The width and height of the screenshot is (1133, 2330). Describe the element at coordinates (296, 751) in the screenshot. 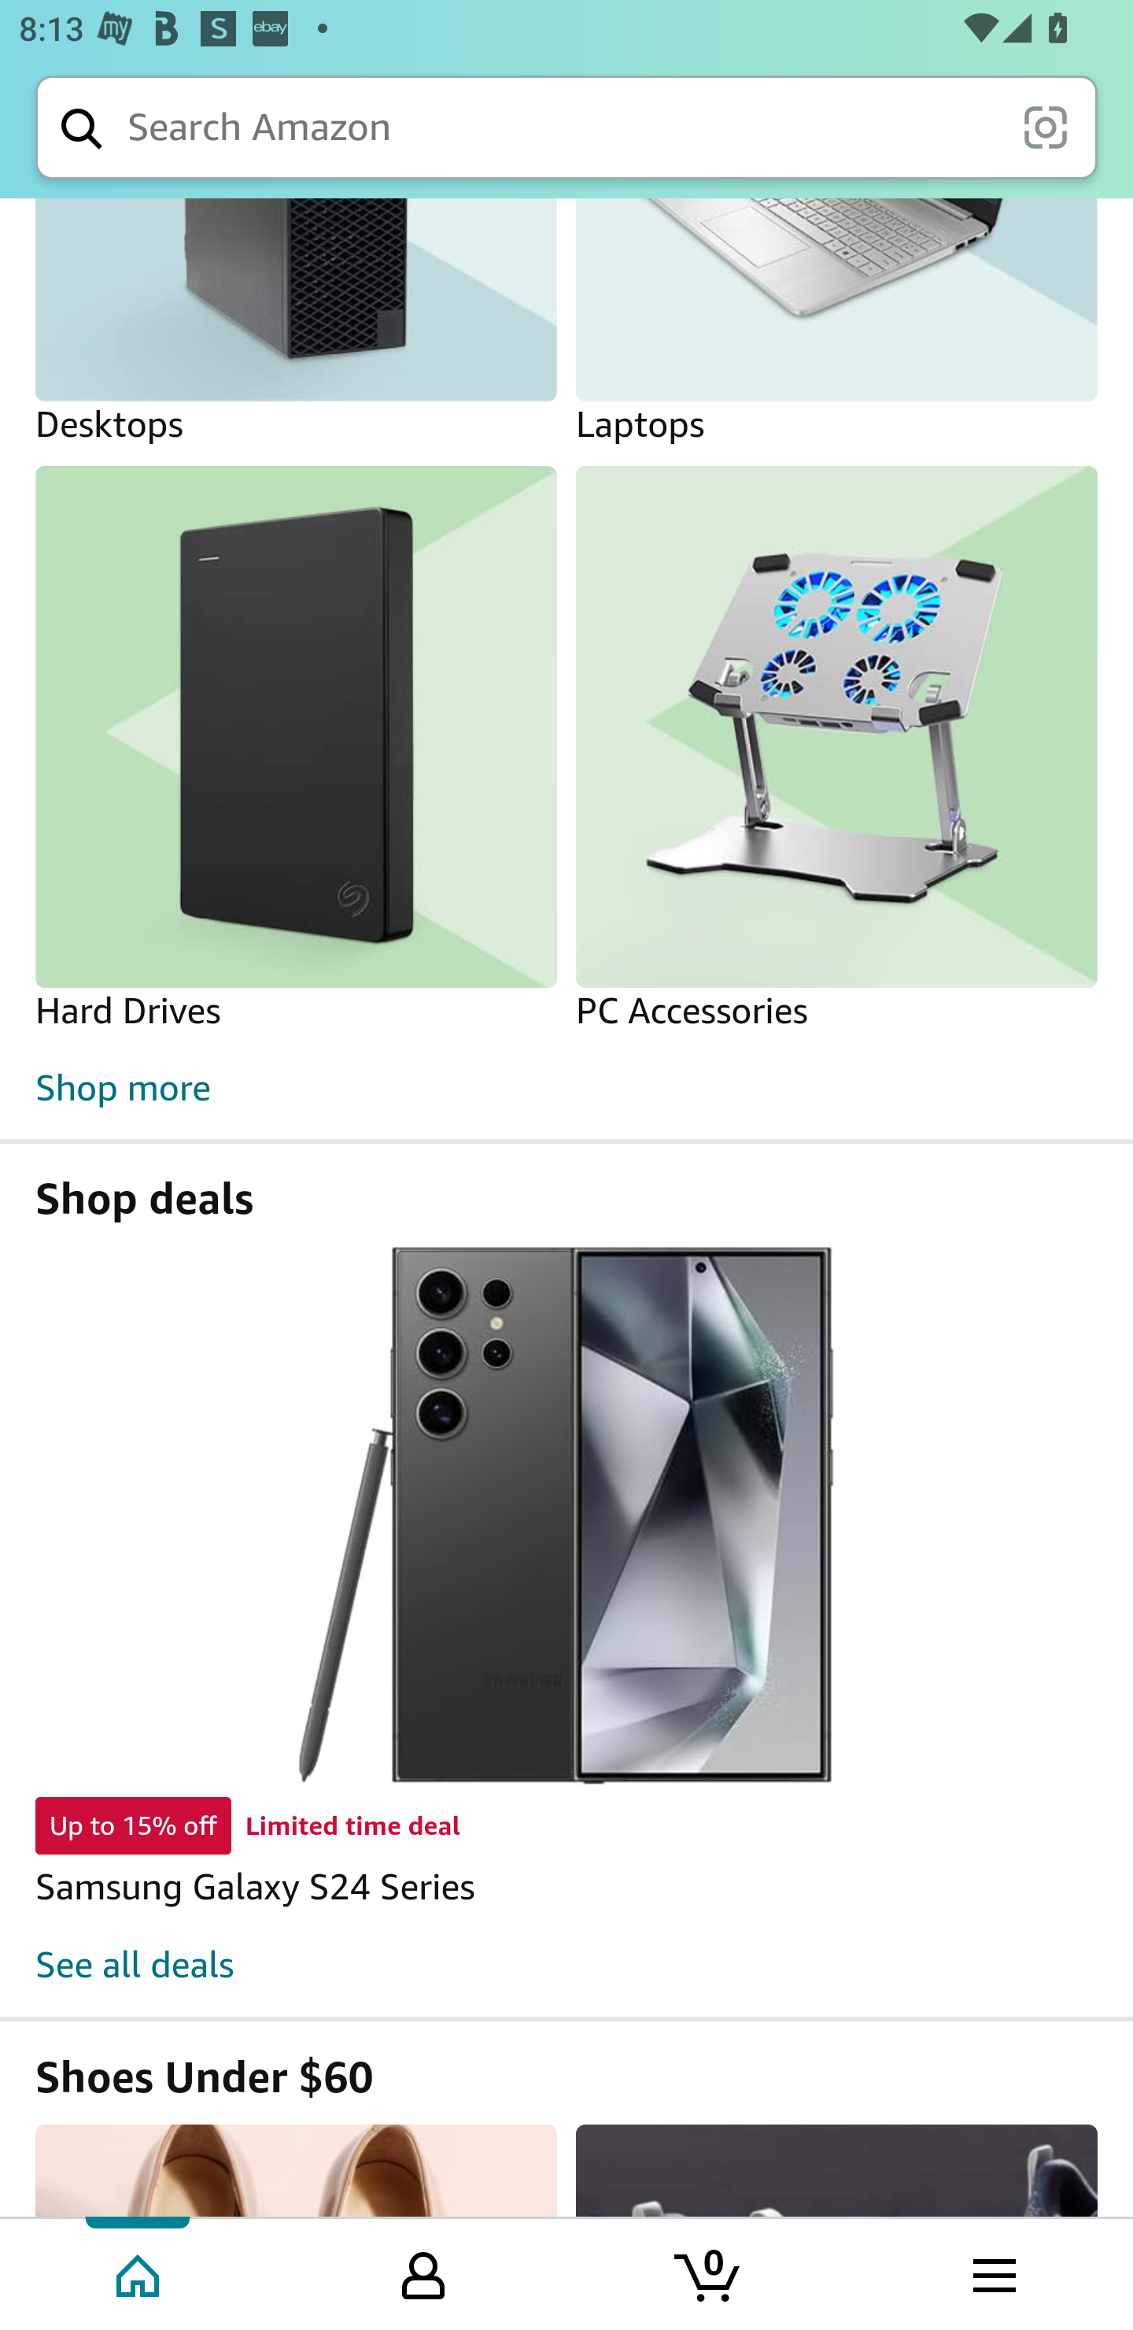

I see `Hard Drives Hard Drives Hard Drives` at that location.